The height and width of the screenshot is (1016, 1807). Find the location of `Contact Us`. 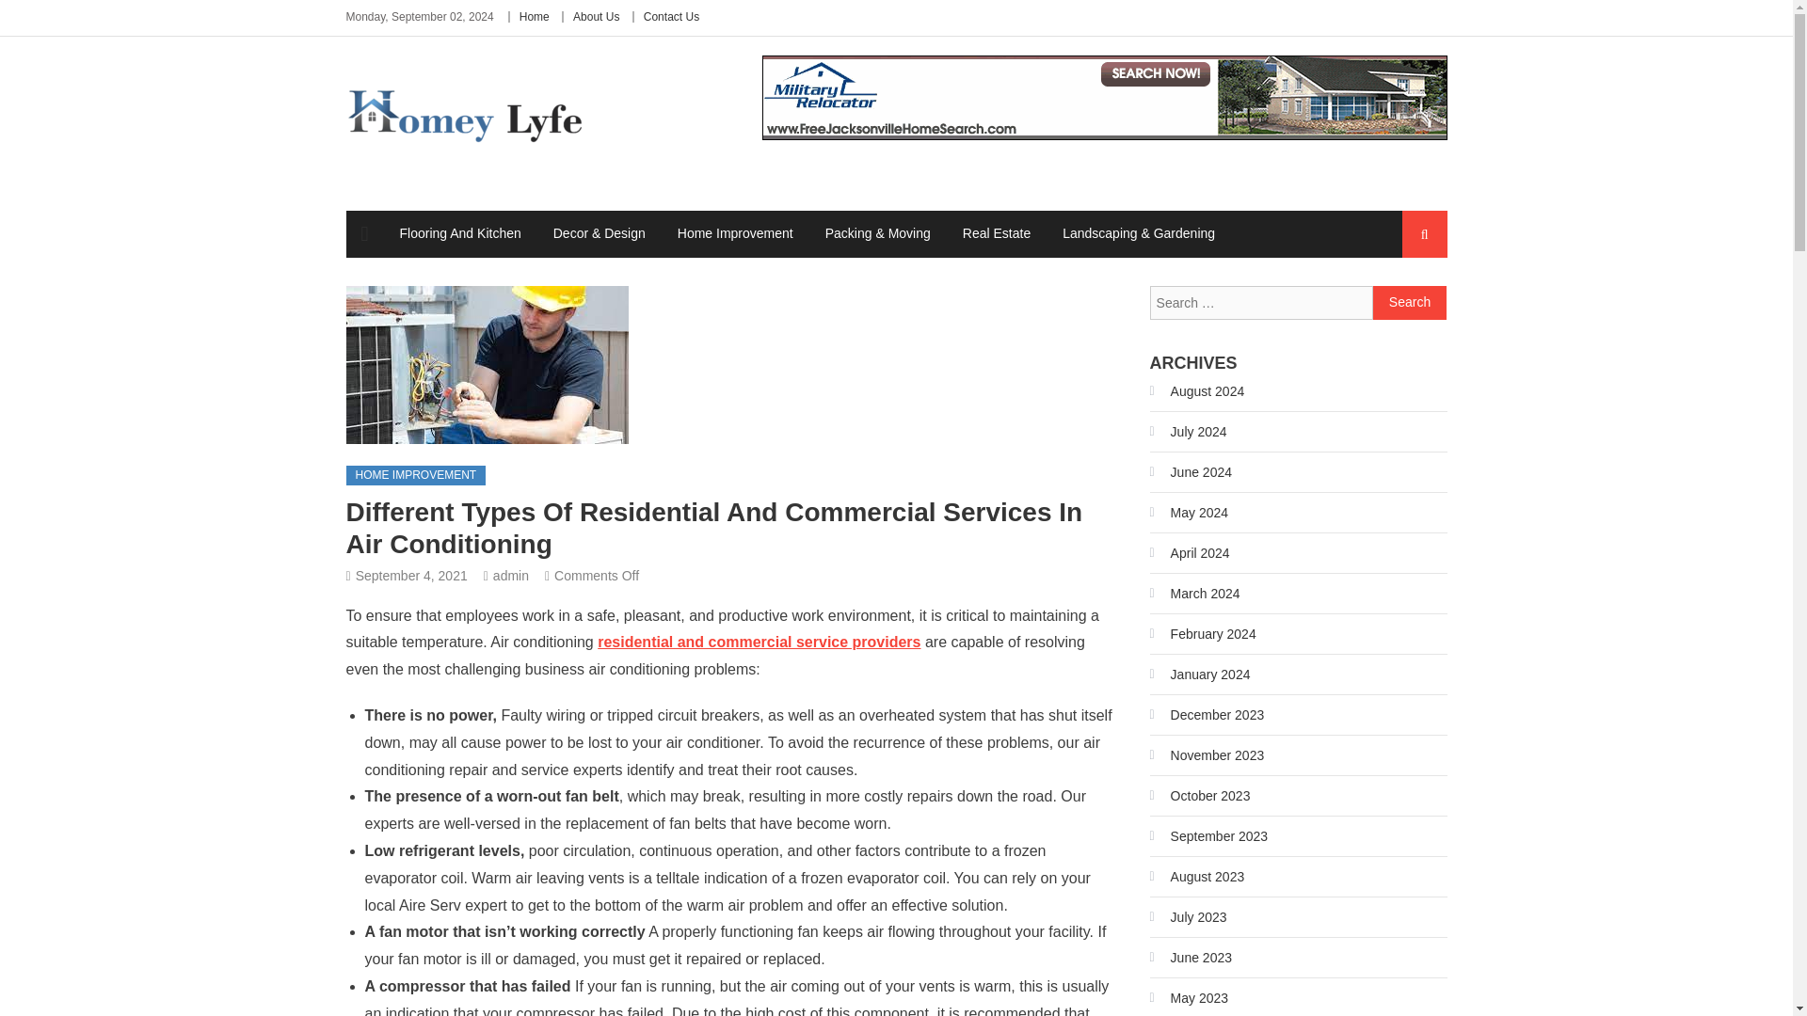

Contact Us is located at coordinates (671, 16).